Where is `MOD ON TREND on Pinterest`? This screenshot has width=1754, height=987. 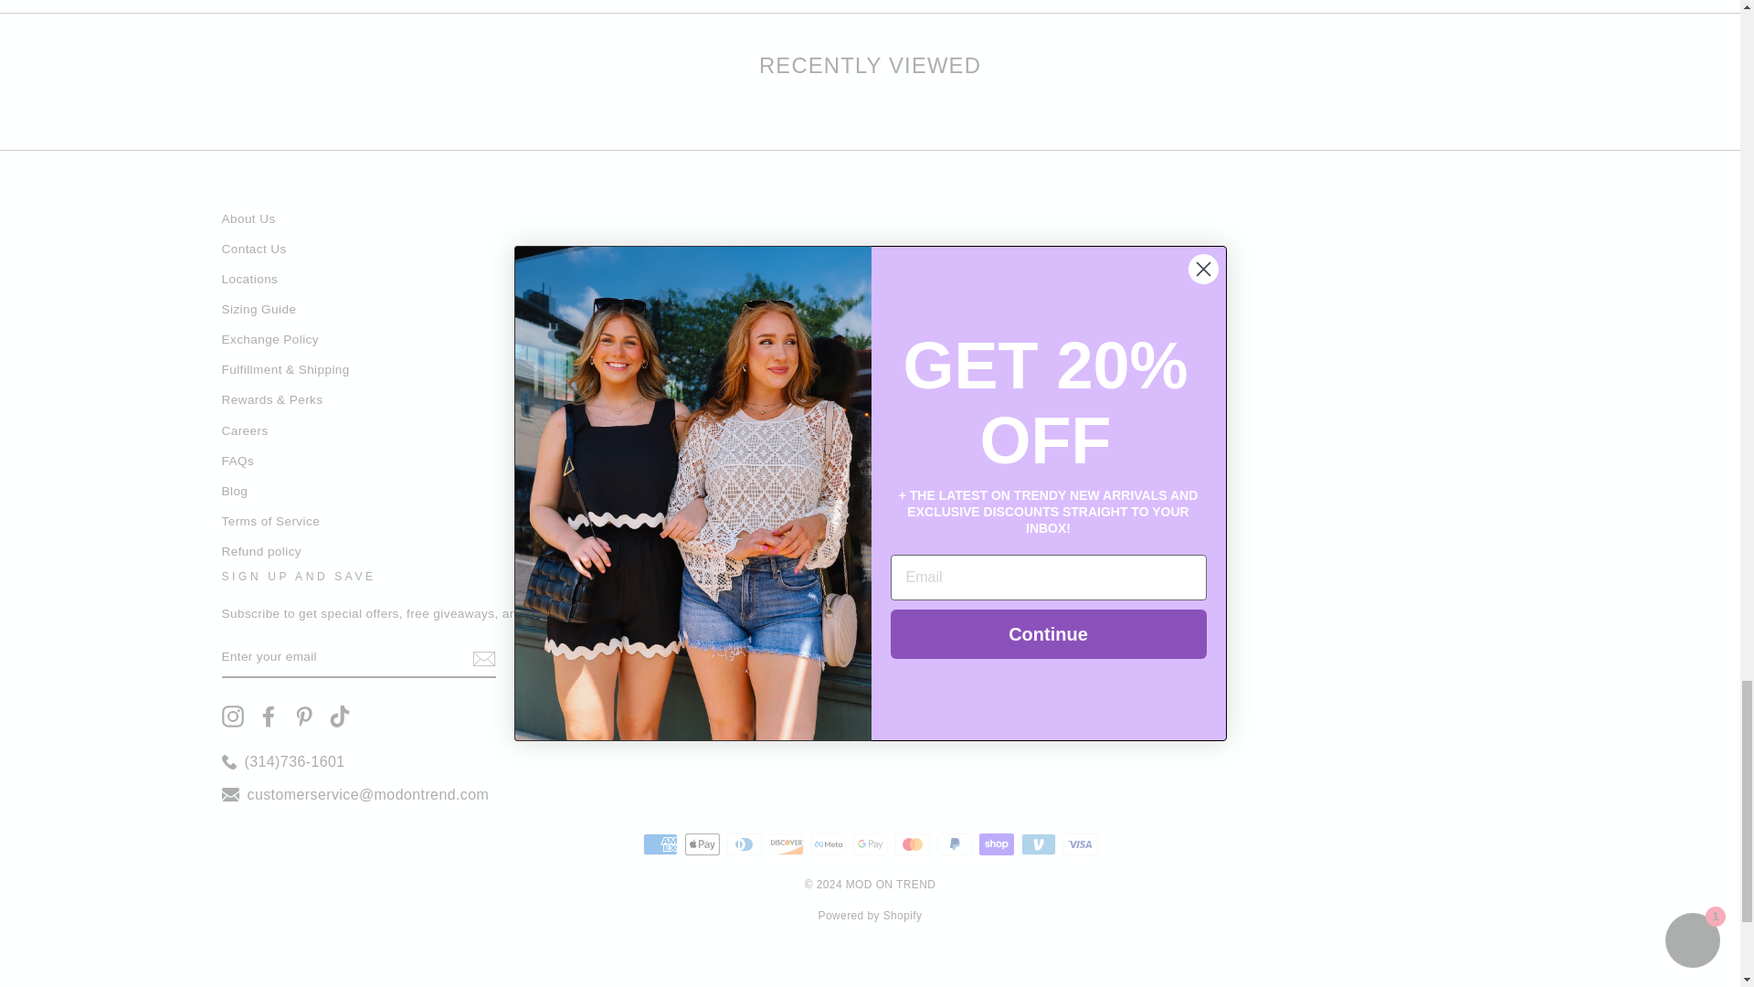
MOD ON TREND on Pinterest is located at coordinates (303, 716).